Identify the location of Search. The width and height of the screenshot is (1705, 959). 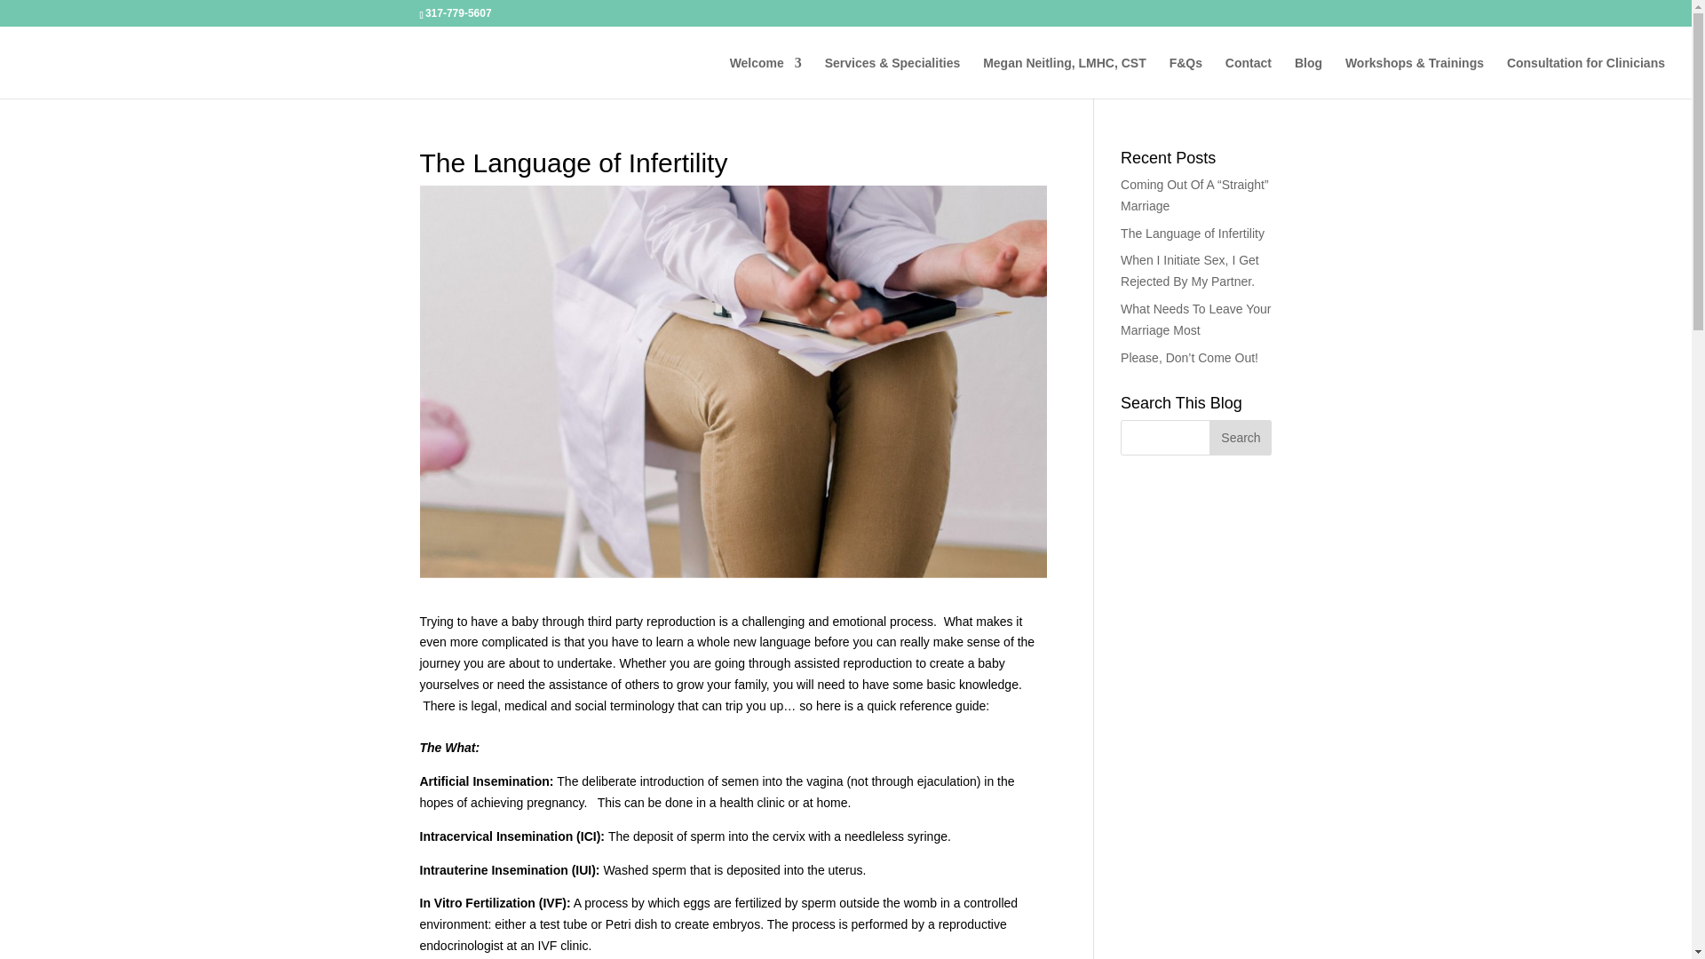
(1240, 438).